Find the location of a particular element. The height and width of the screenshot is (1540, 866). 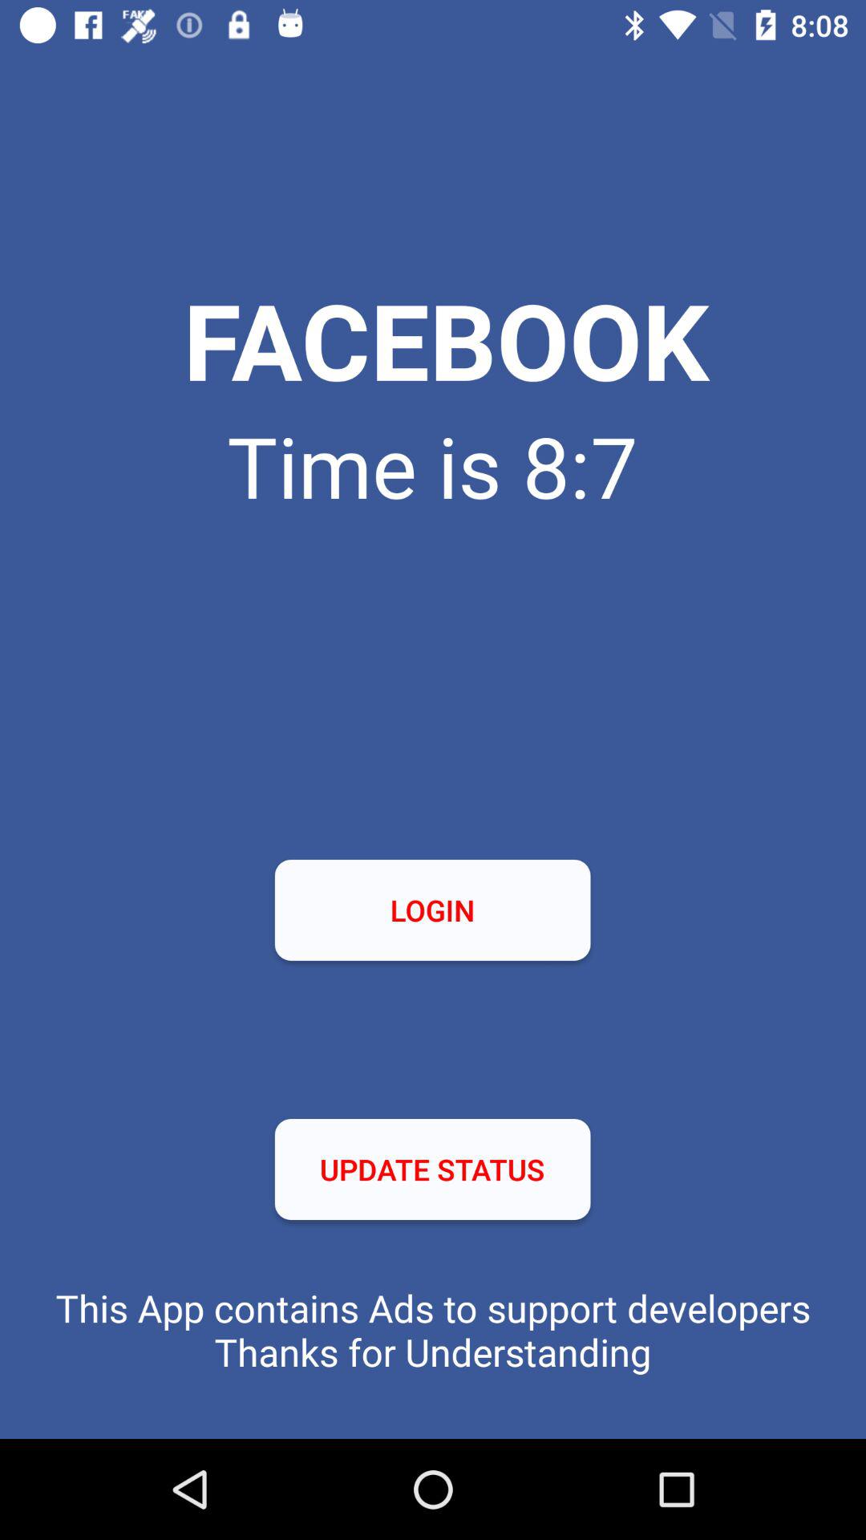

click the icon below time is 8 is located at coordinates (432, 910).